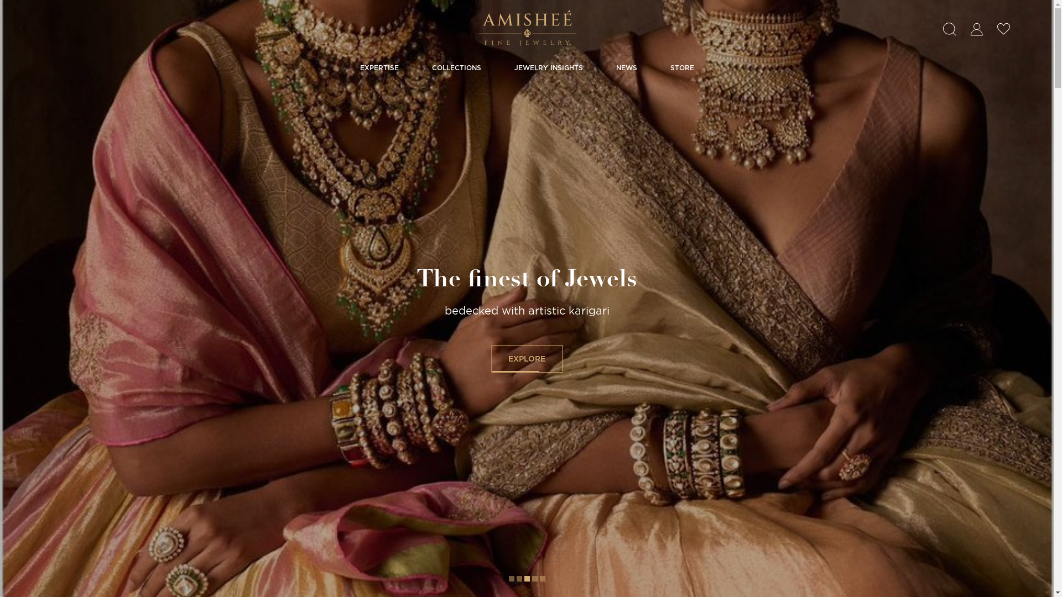  I want to click on COLLECTIONS, so click(456, 67).